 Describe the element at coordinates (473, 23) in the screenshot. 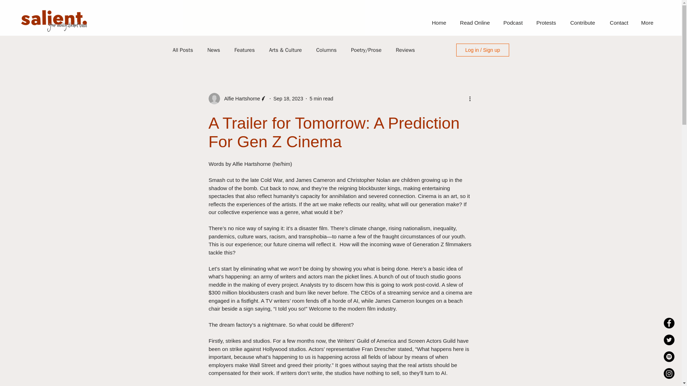

I see `Read Online` at that location.